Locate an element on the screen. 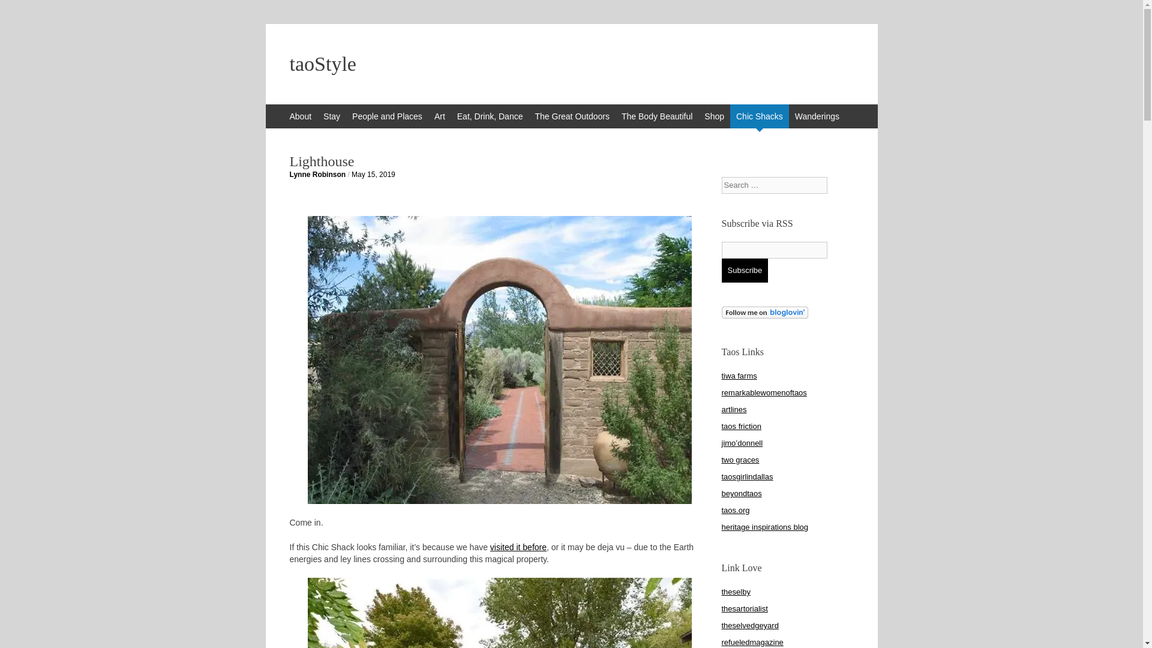  visited it before is located at coordinates (518, 547).